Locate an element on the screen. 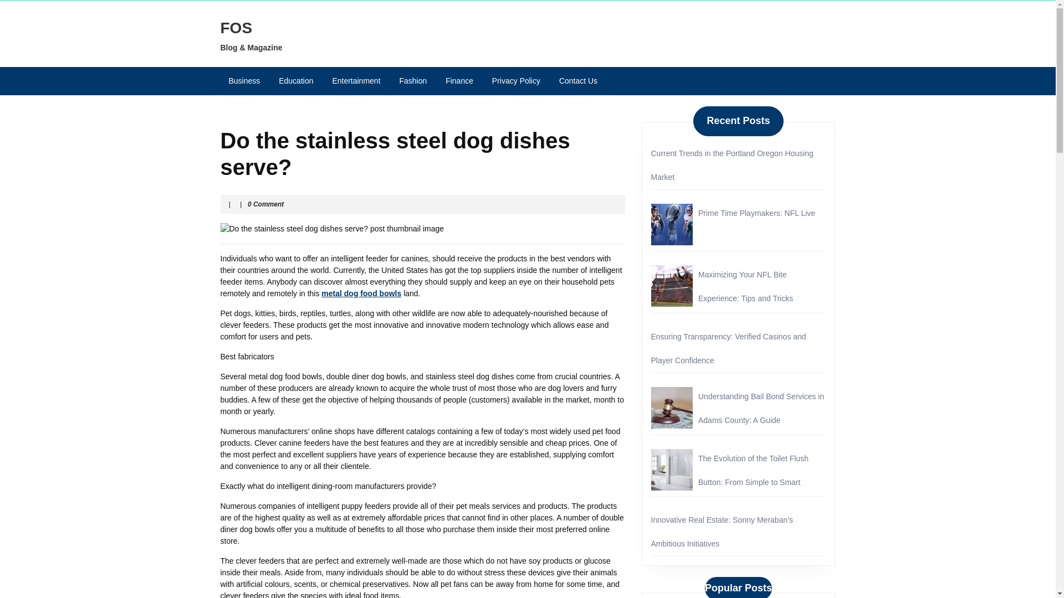 The width and height of the screenshot is (1064, 598). metal dog food bowls is located at coordinates (361, 293).